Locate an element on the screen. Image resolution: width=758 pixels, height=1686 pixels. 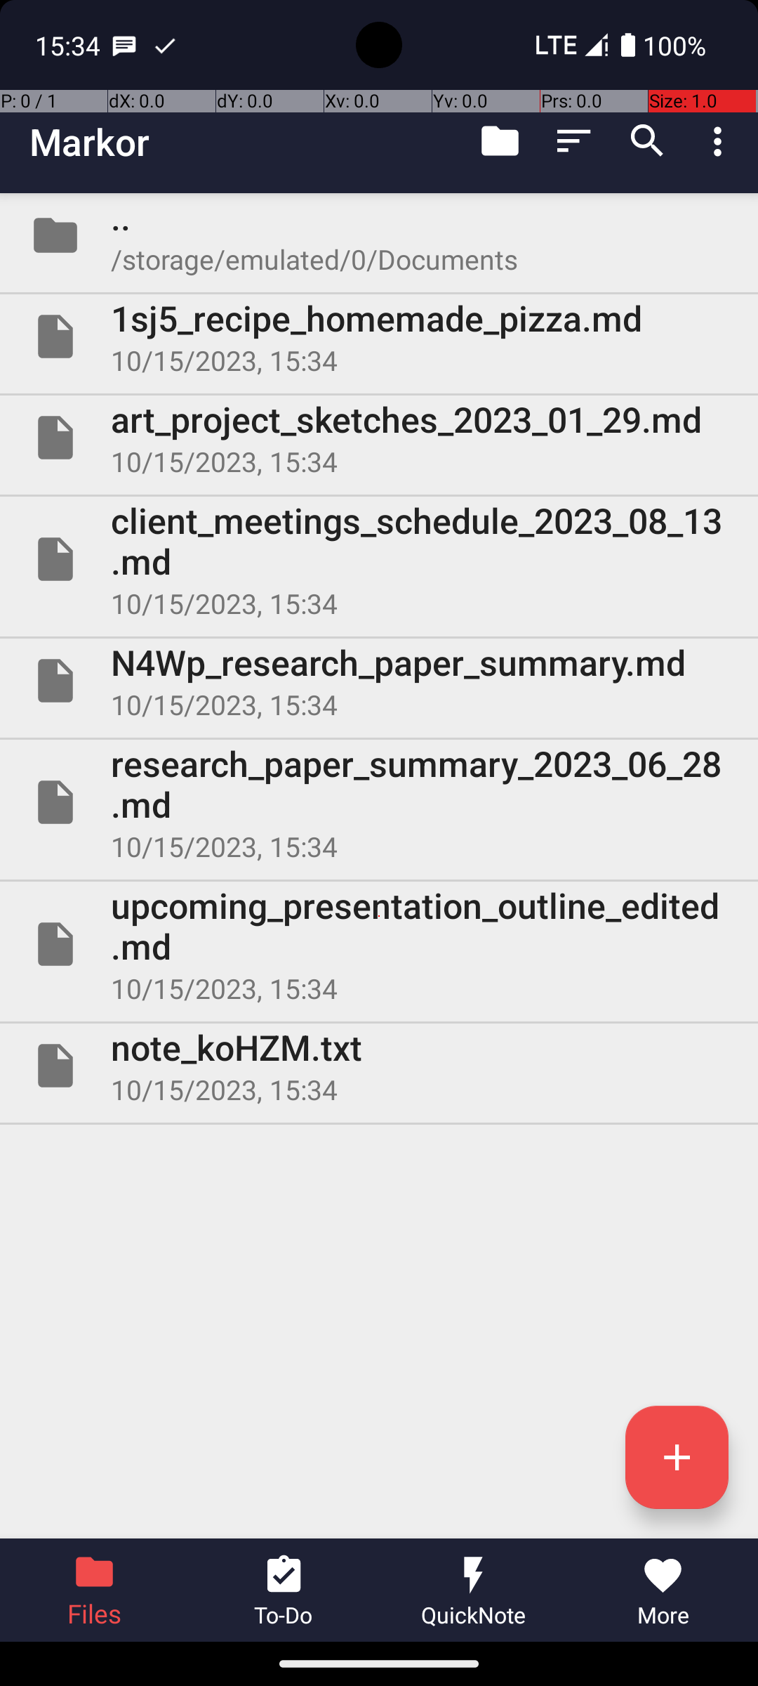
File note_koHZM.txt  is located at coordinates (379, 1066).